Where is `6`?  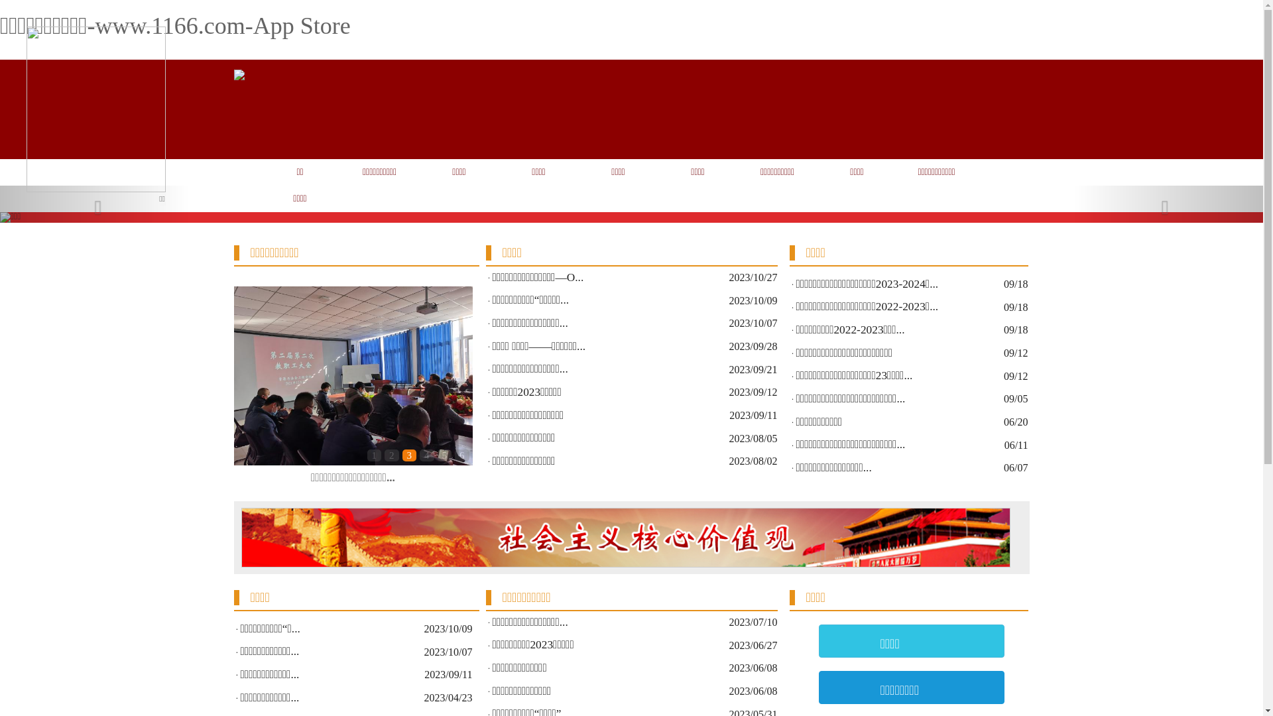 6 is located at coordinates (462, 455).